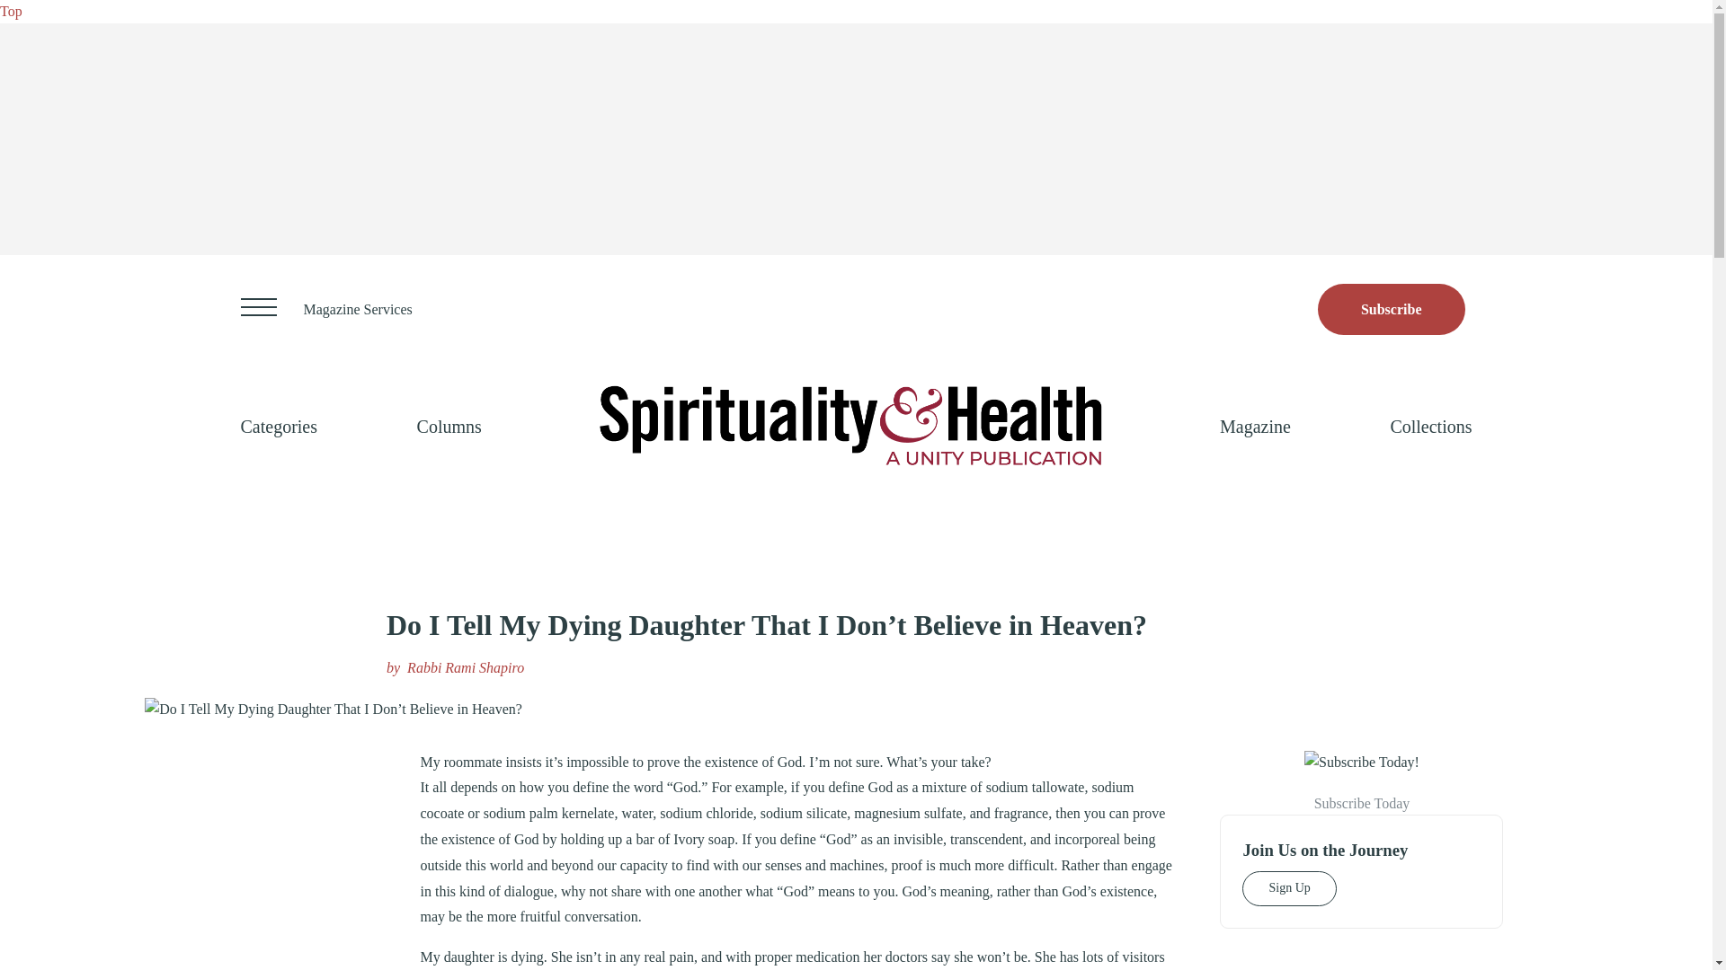 The width and height of the screenshot is (1726, 970). What do you see at coordinates (1392, 309) in the screenshot?
I see `Subscribe` at bounding box center [1392, 309].